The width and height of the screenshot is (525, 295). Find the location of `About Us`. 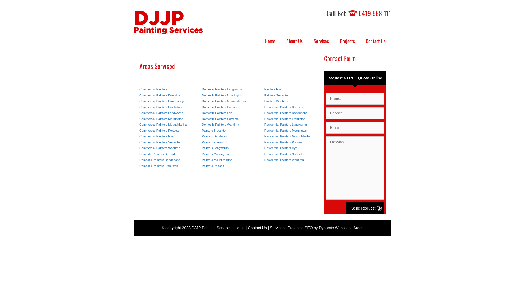

About Us is located at coordinates (294, 41).